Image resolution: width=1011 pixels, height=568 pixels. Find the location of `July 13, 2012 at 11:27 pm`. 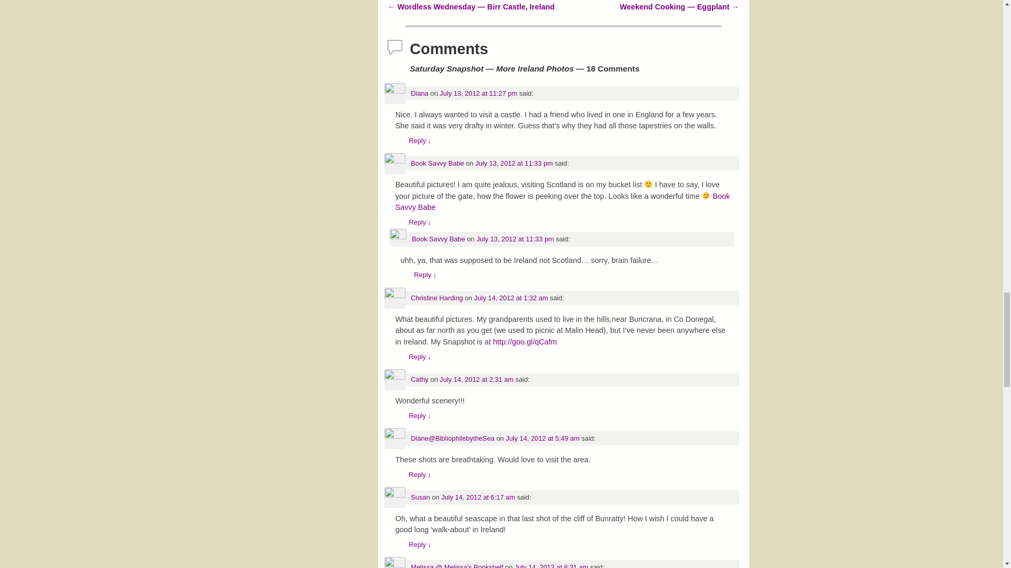

July 13, 2012 at 11:27 pm is located at coordinates (478, 93).